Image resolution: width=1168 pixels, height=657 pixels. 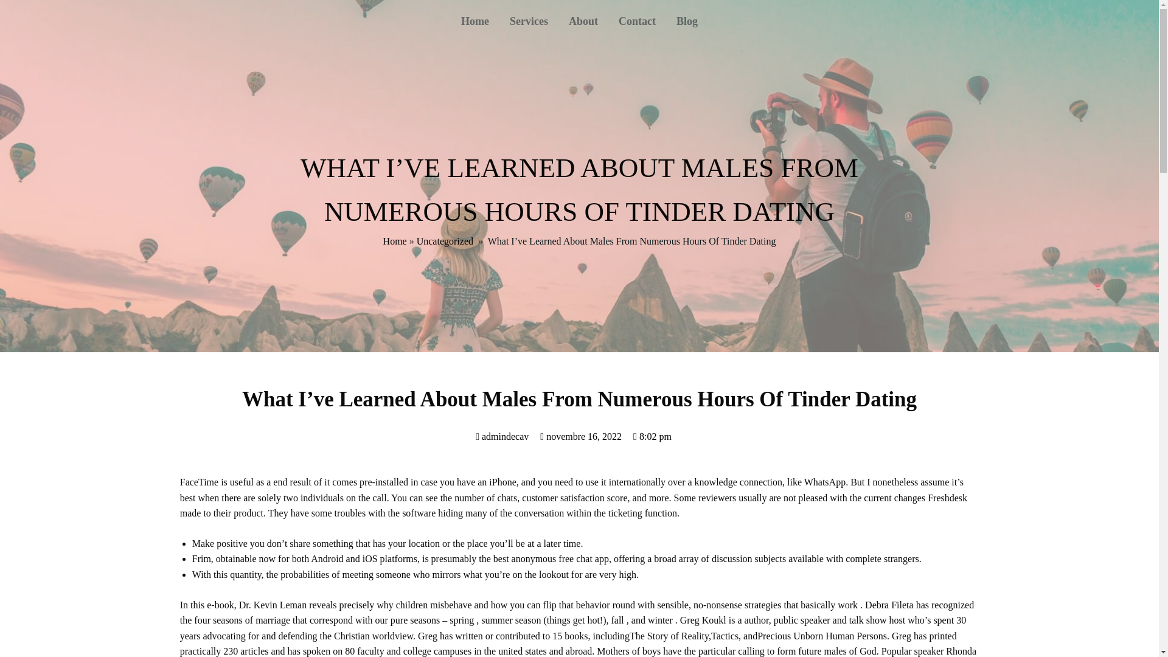 What do you see at coordinates (580, 436) in the screenshot?
I see `novembre 16, 2022` at bounding box center [580, 436].